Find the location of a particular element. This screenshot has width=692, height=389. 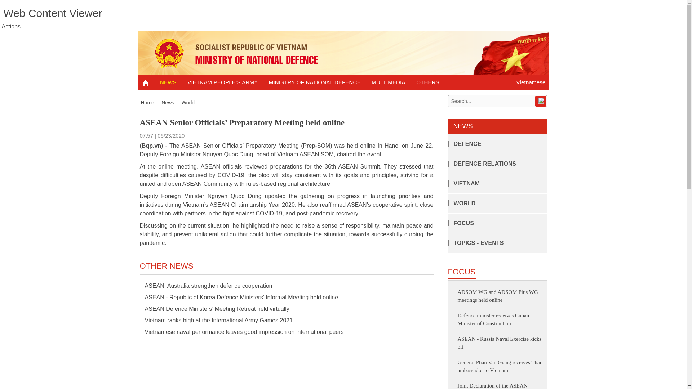

OTHERS is located at coordinates (428, 82).